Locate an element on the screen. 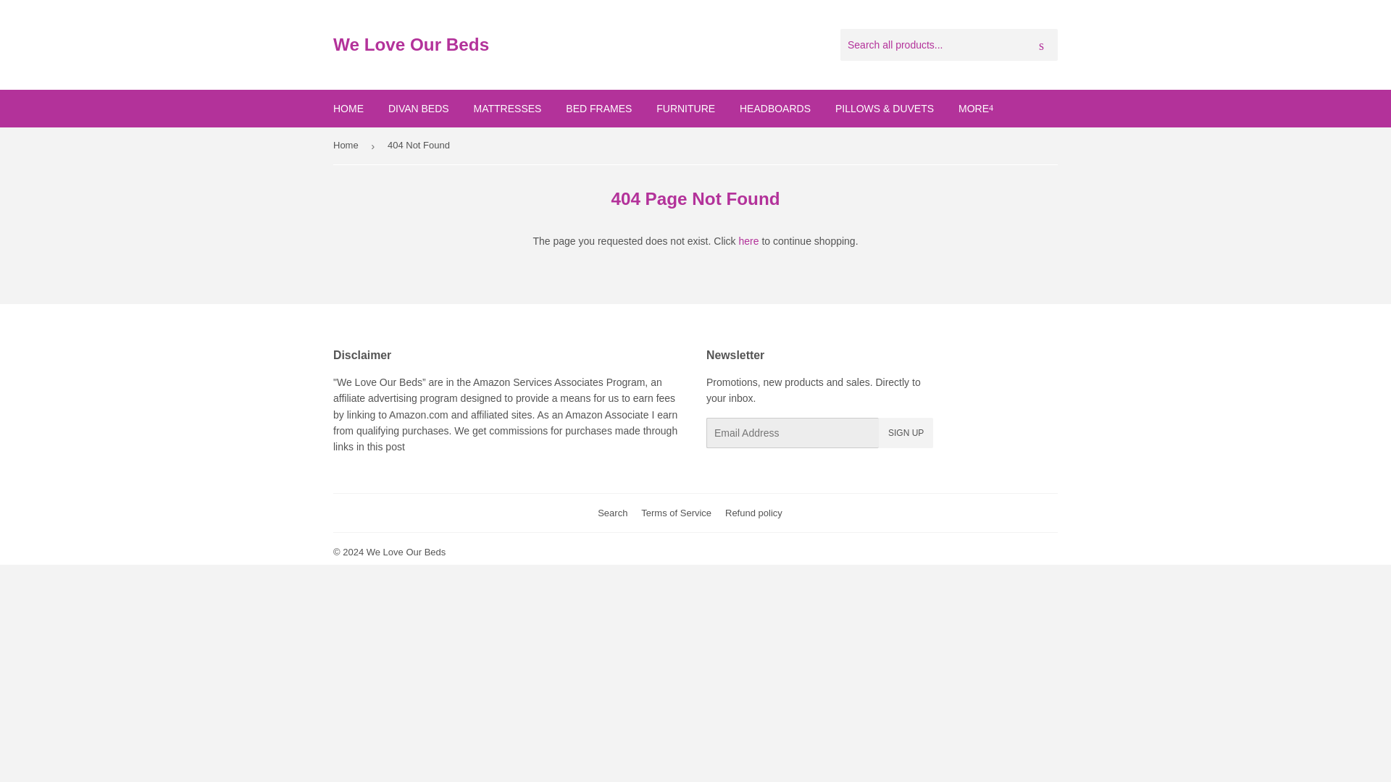 The height and width of the screenshot is (782, 1391). Search is located at coordinates (612, 513).